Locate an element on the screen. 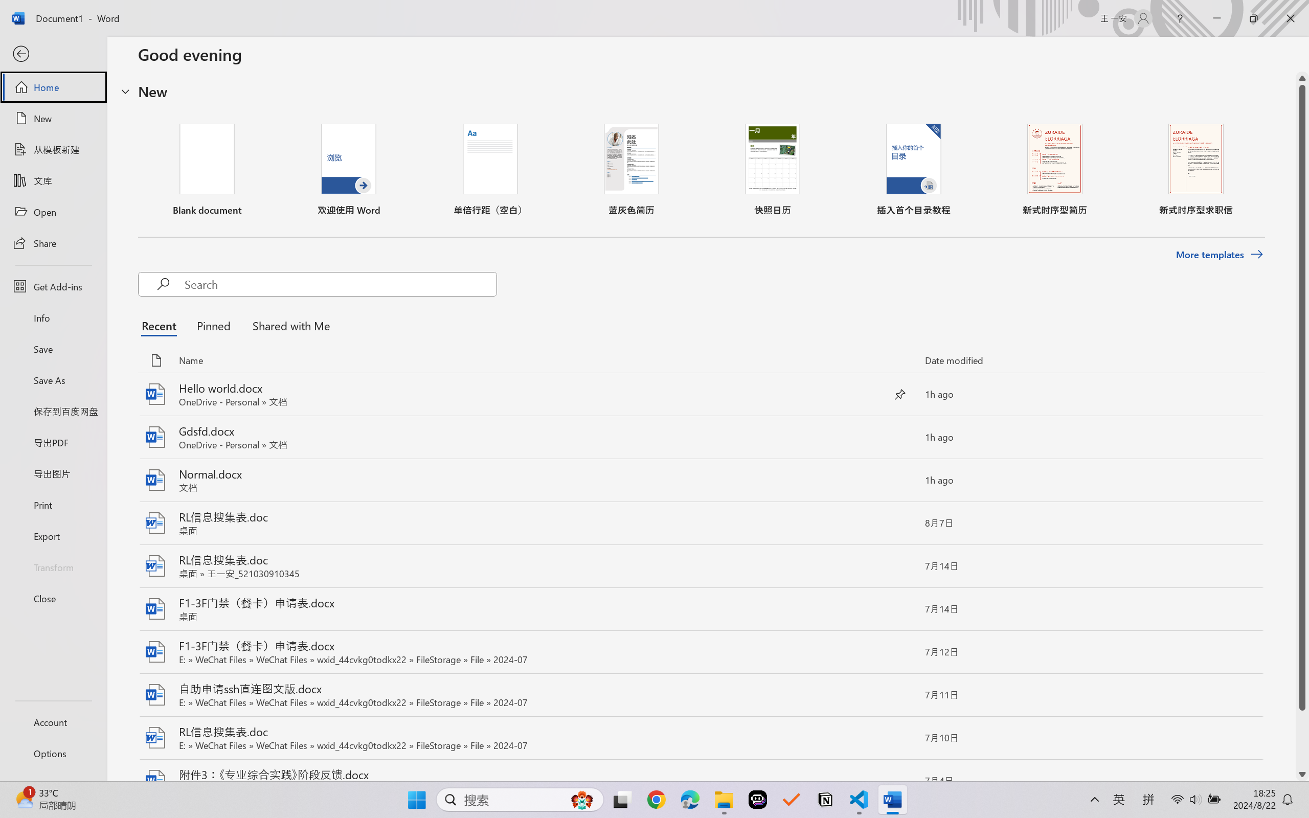 Image resolution: width=1309 pixels, height=818 pixels. Line down is located at coordinates (1302, 775).